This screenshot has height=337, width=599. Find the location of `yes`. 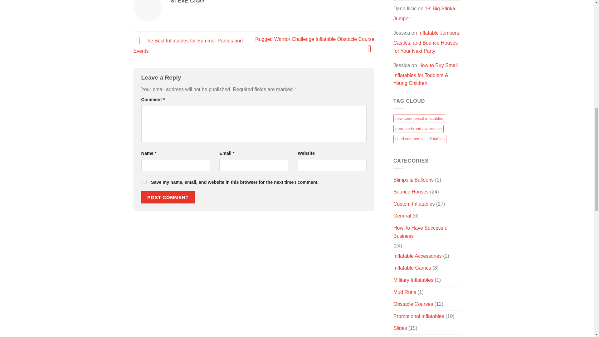

yes is located at coordinates (144, 182).